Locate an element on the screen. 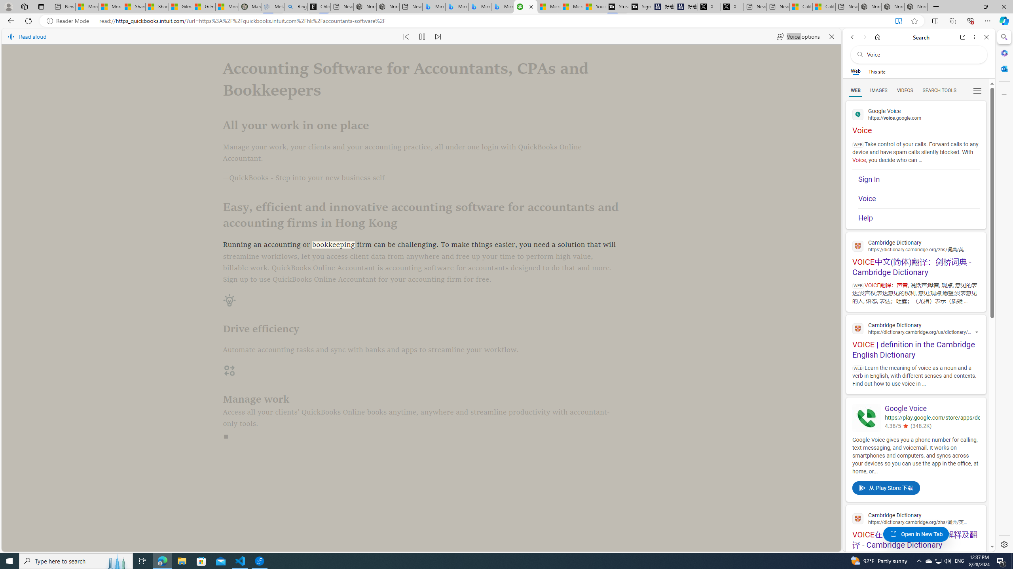  Voice is located at coordinates (919, 199).